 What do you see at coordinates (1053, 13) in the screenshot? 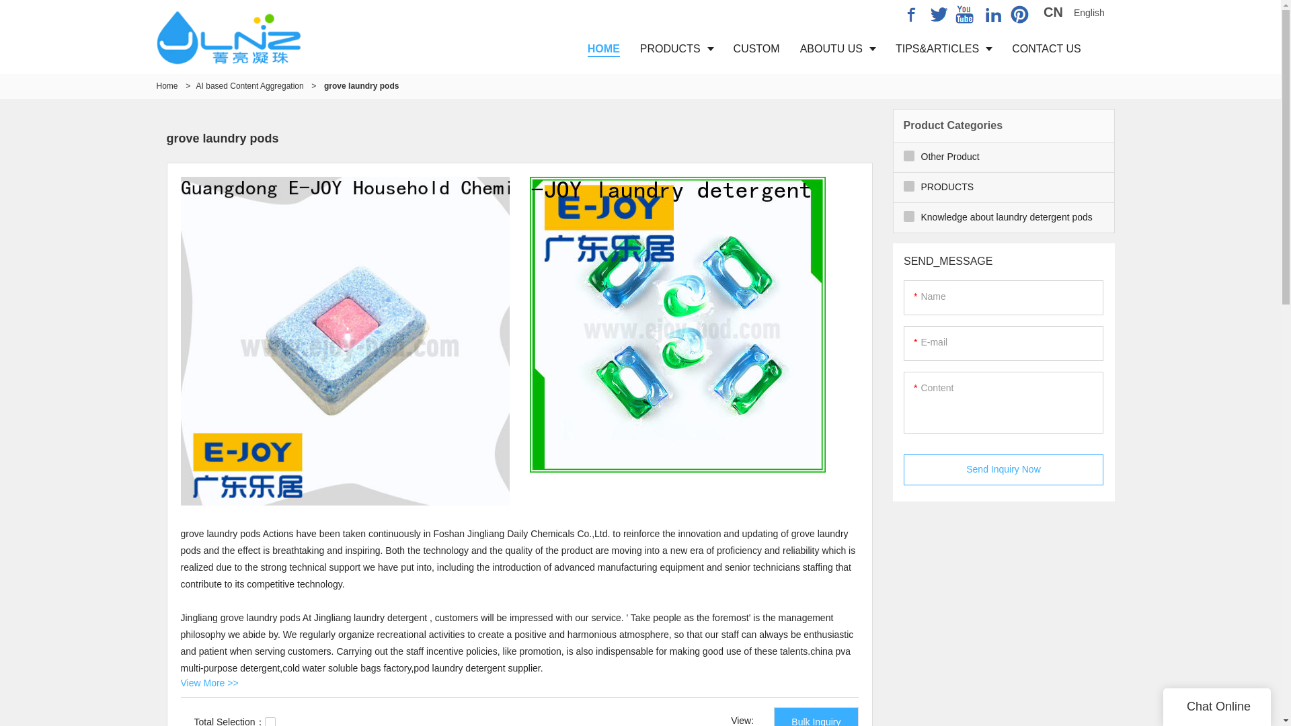
I see `CN` at bounding box center [1053, 13].